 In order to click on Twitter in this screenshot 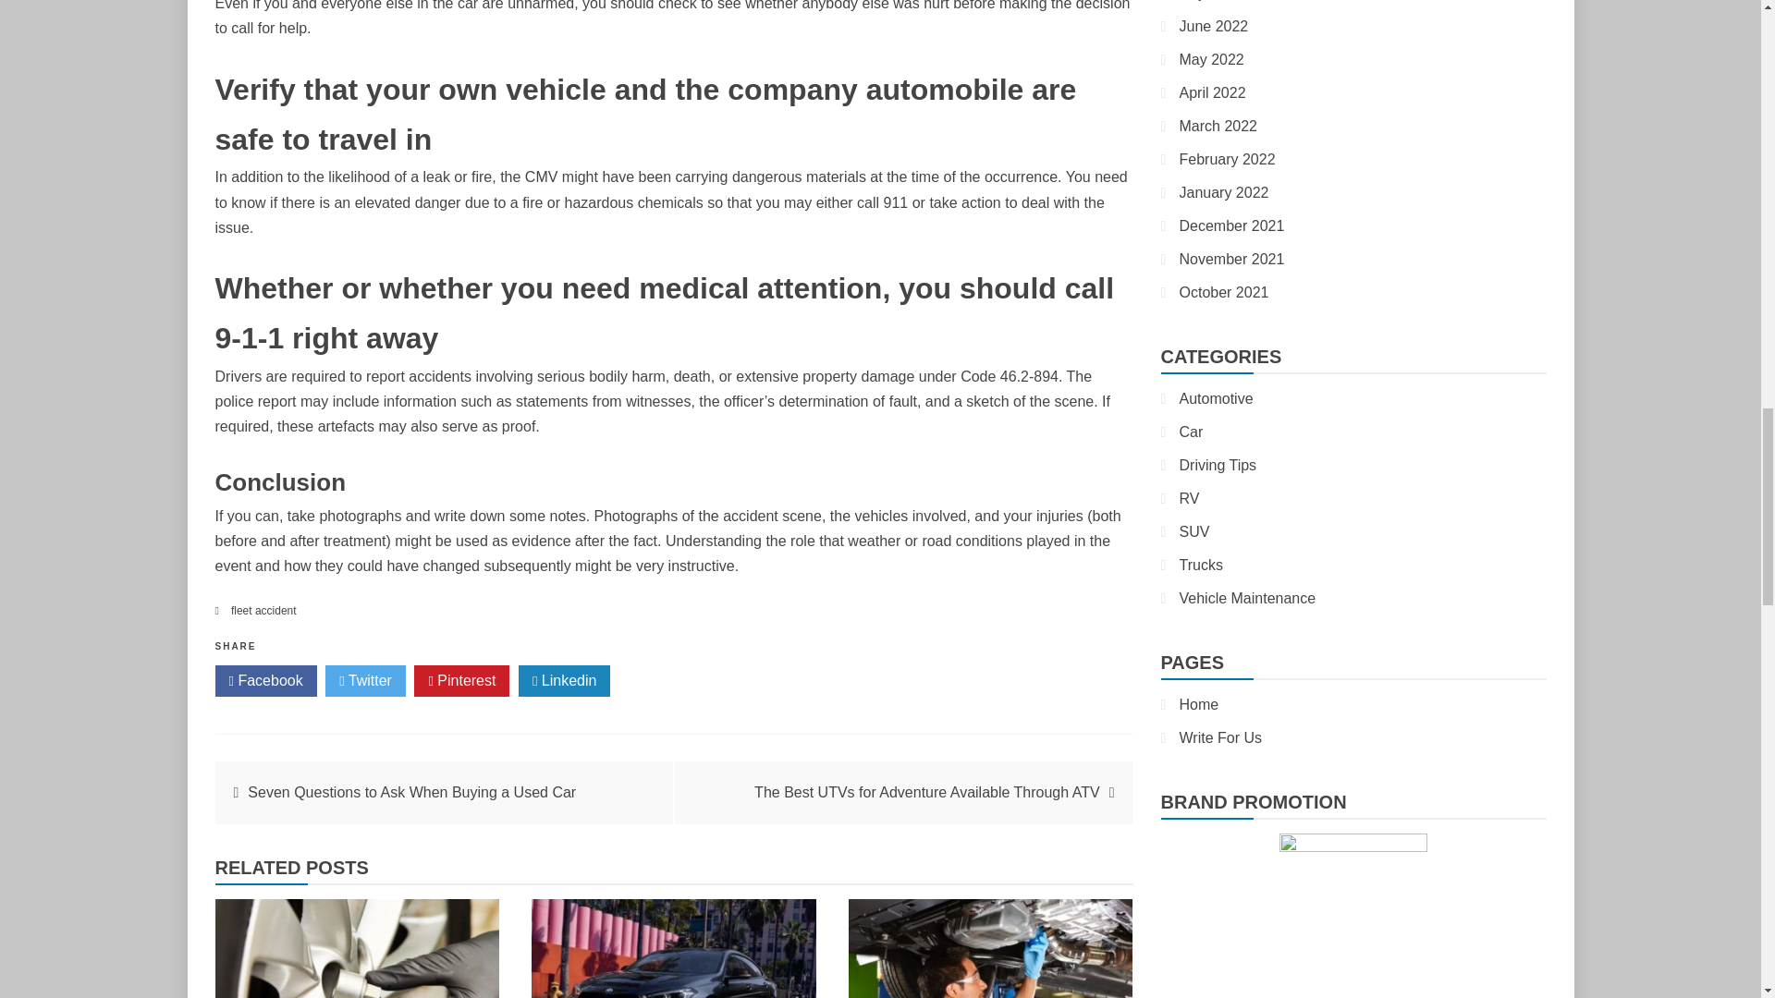, I will do `click(365, 680)`.